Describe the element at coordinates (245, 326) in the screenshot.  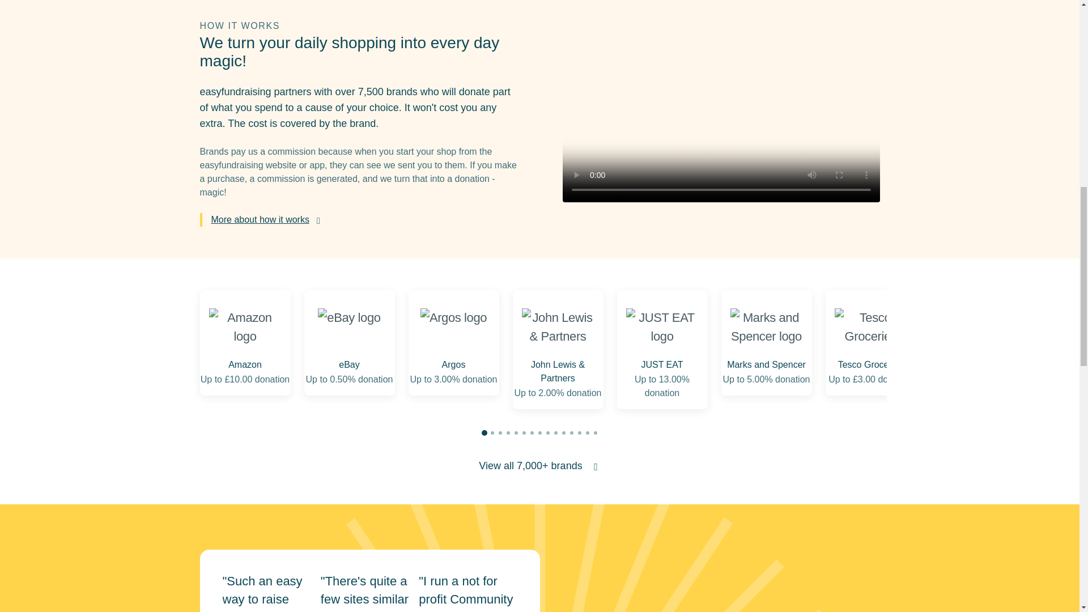
I see `Amazon` at that location.